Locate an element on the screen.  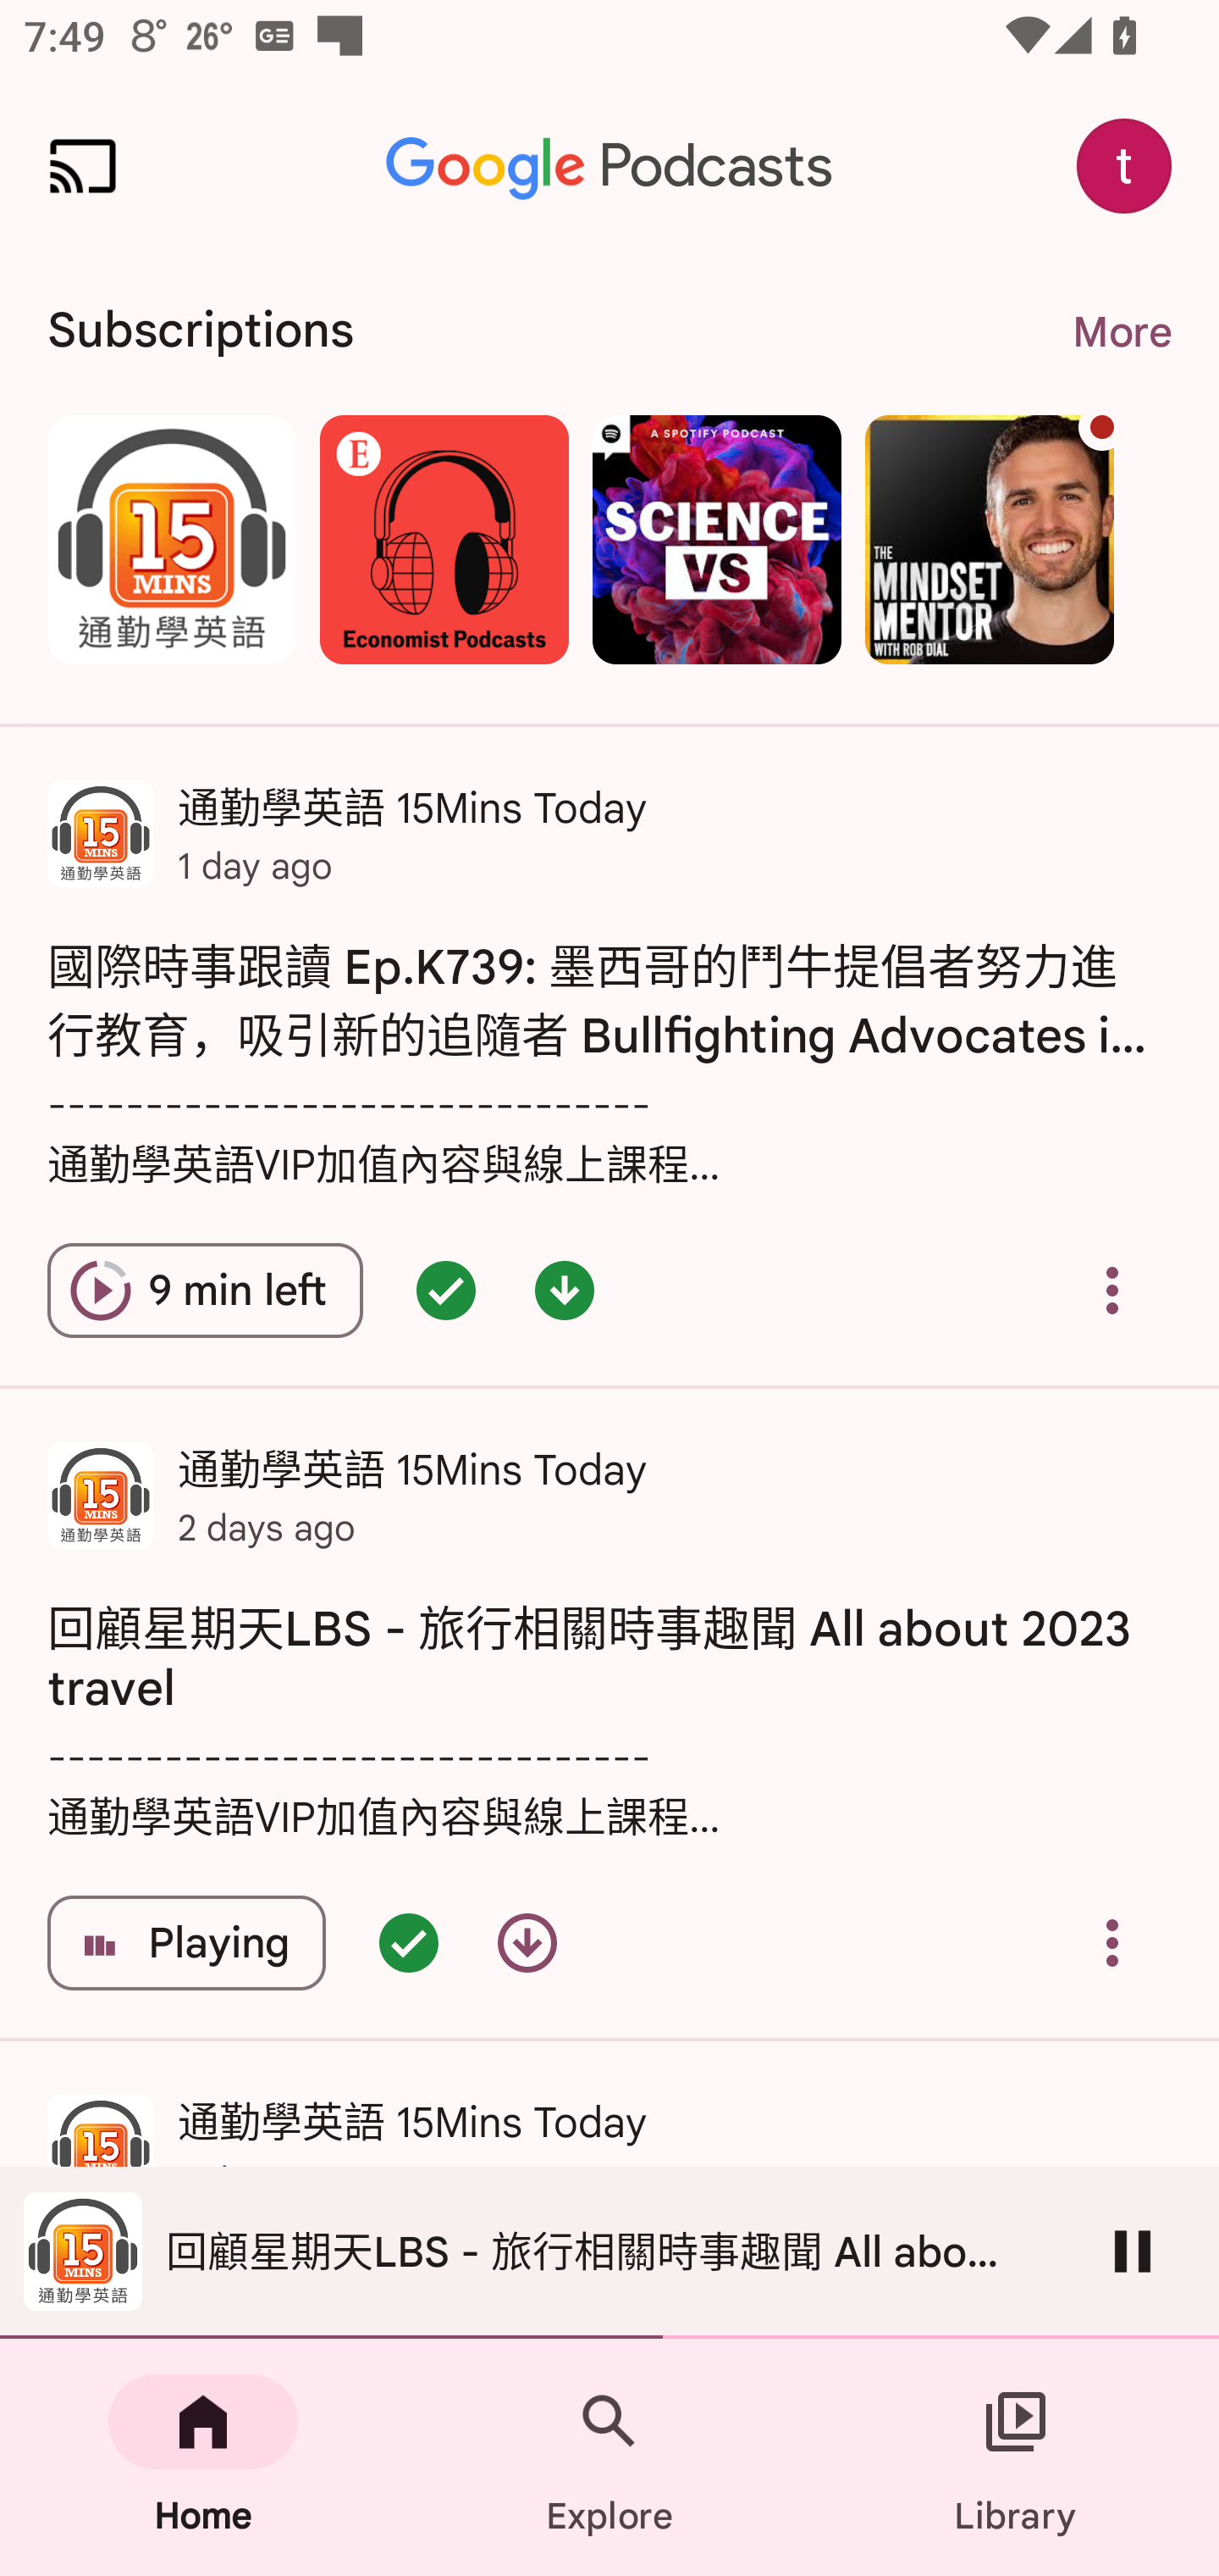
More More. Navigate to subscriptions page. is located at coordinates (1121, 332).